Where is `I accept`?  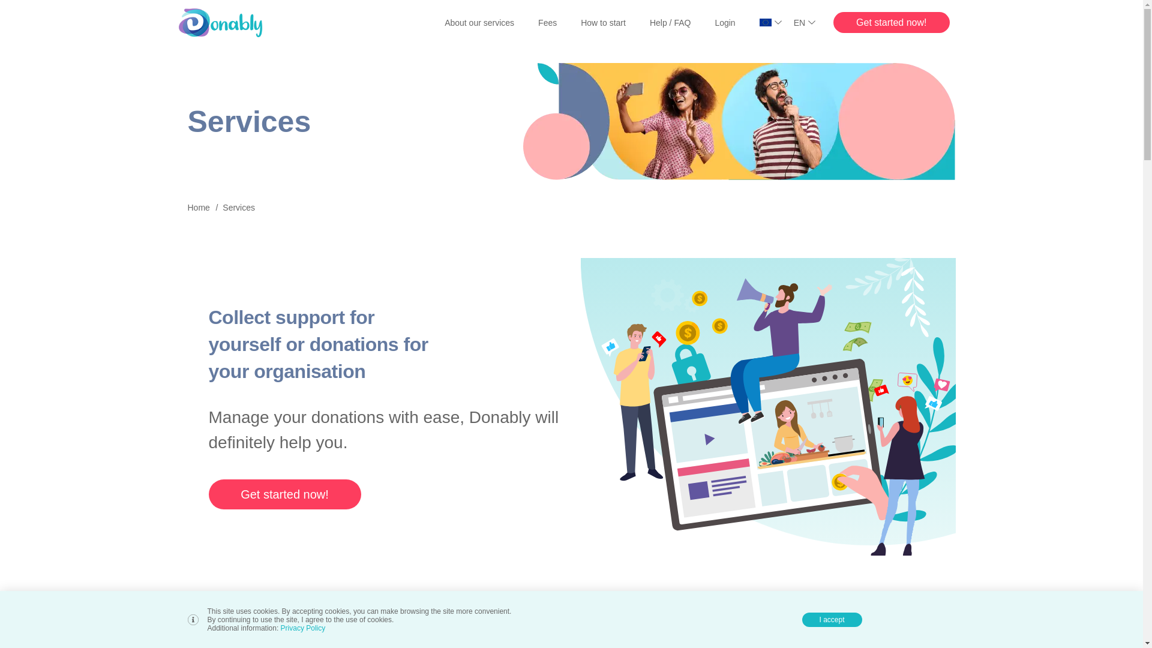
I accept is located at coordinates (832, 619).